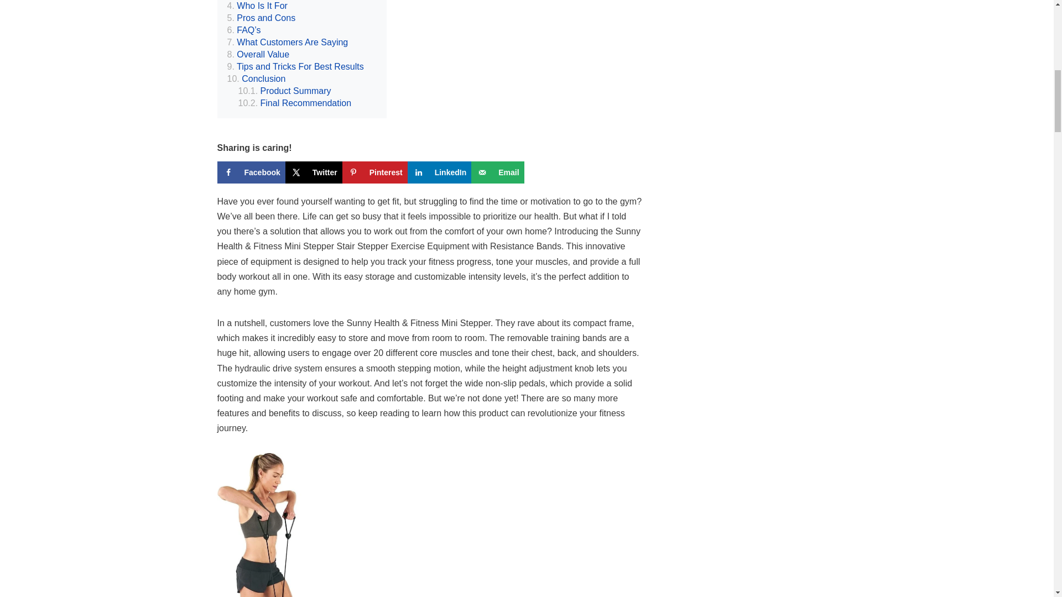 The height and width of the screenshot is (597, 1062). Describe the element at coordinates (257, 6) in the screenshot. I see `Who Is It For` at that location.